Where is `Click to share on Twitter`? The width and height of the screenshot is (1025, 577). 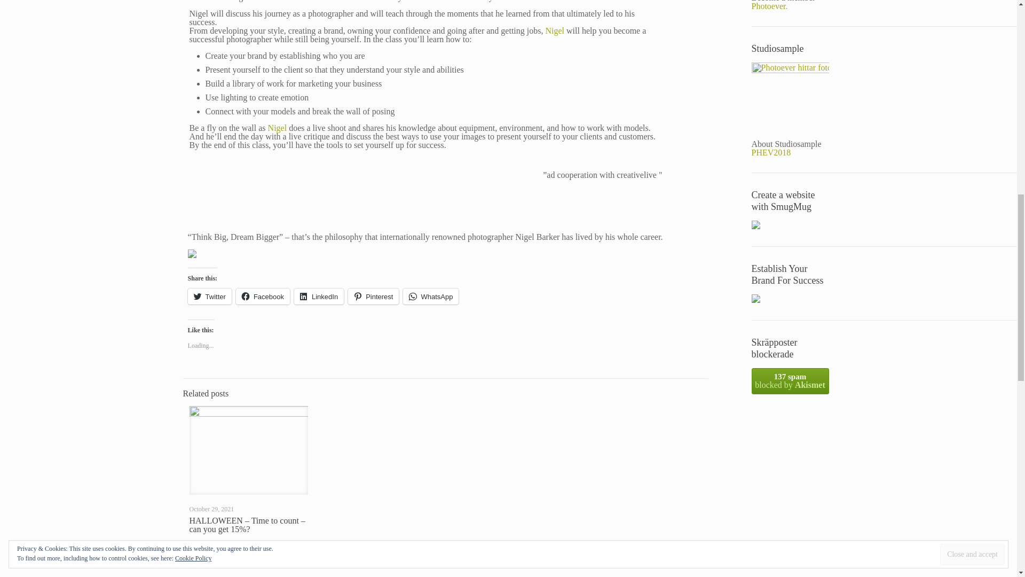 Click to share on Twitter is located at coordinates (209, 297).